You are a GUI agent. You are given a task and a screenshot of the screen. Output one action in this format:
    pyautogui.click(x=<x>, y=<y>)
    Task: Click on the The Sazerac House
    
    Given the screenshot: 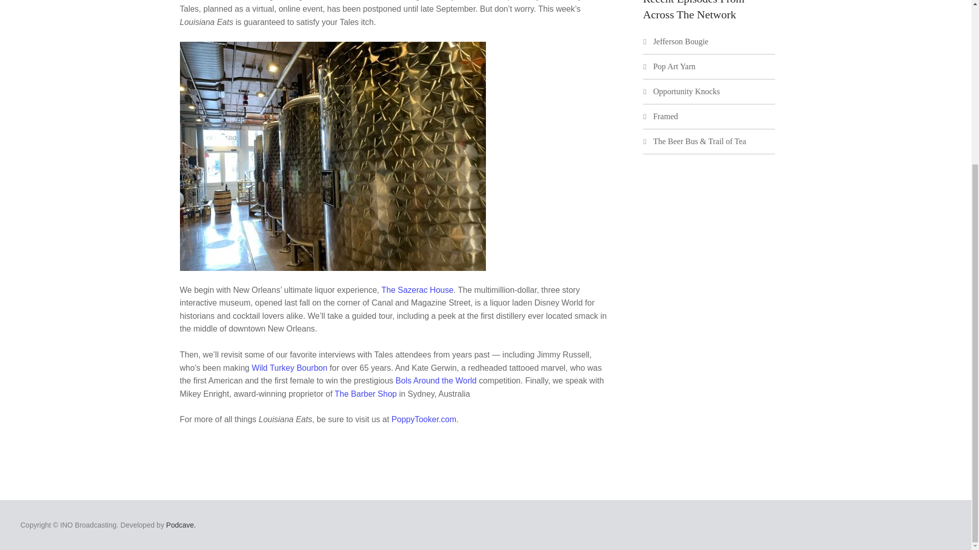 What is the action you would take?
    pyautogui.click(x=417, y=289)
    